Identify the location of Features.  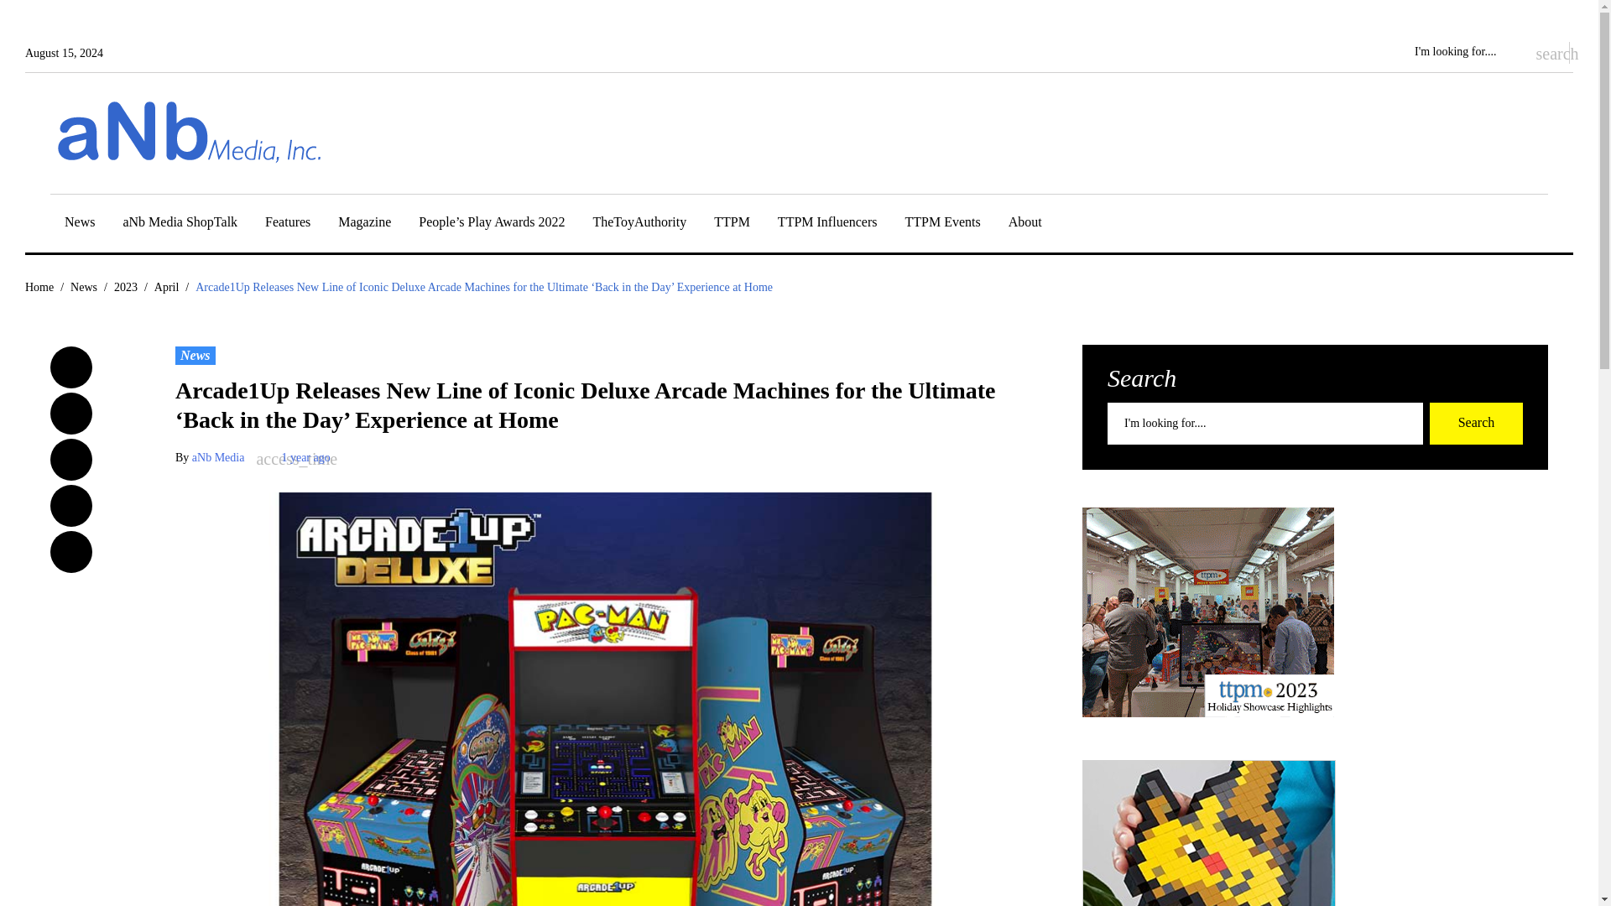
(288, 225).